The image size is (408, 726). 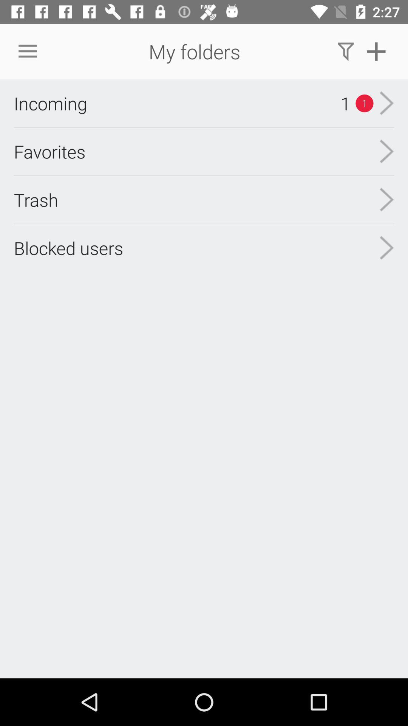 What do you see at coordinates (28, 51) in the screenshot?
I see `press the item above the incoming item` at bounding box center [28, 51].